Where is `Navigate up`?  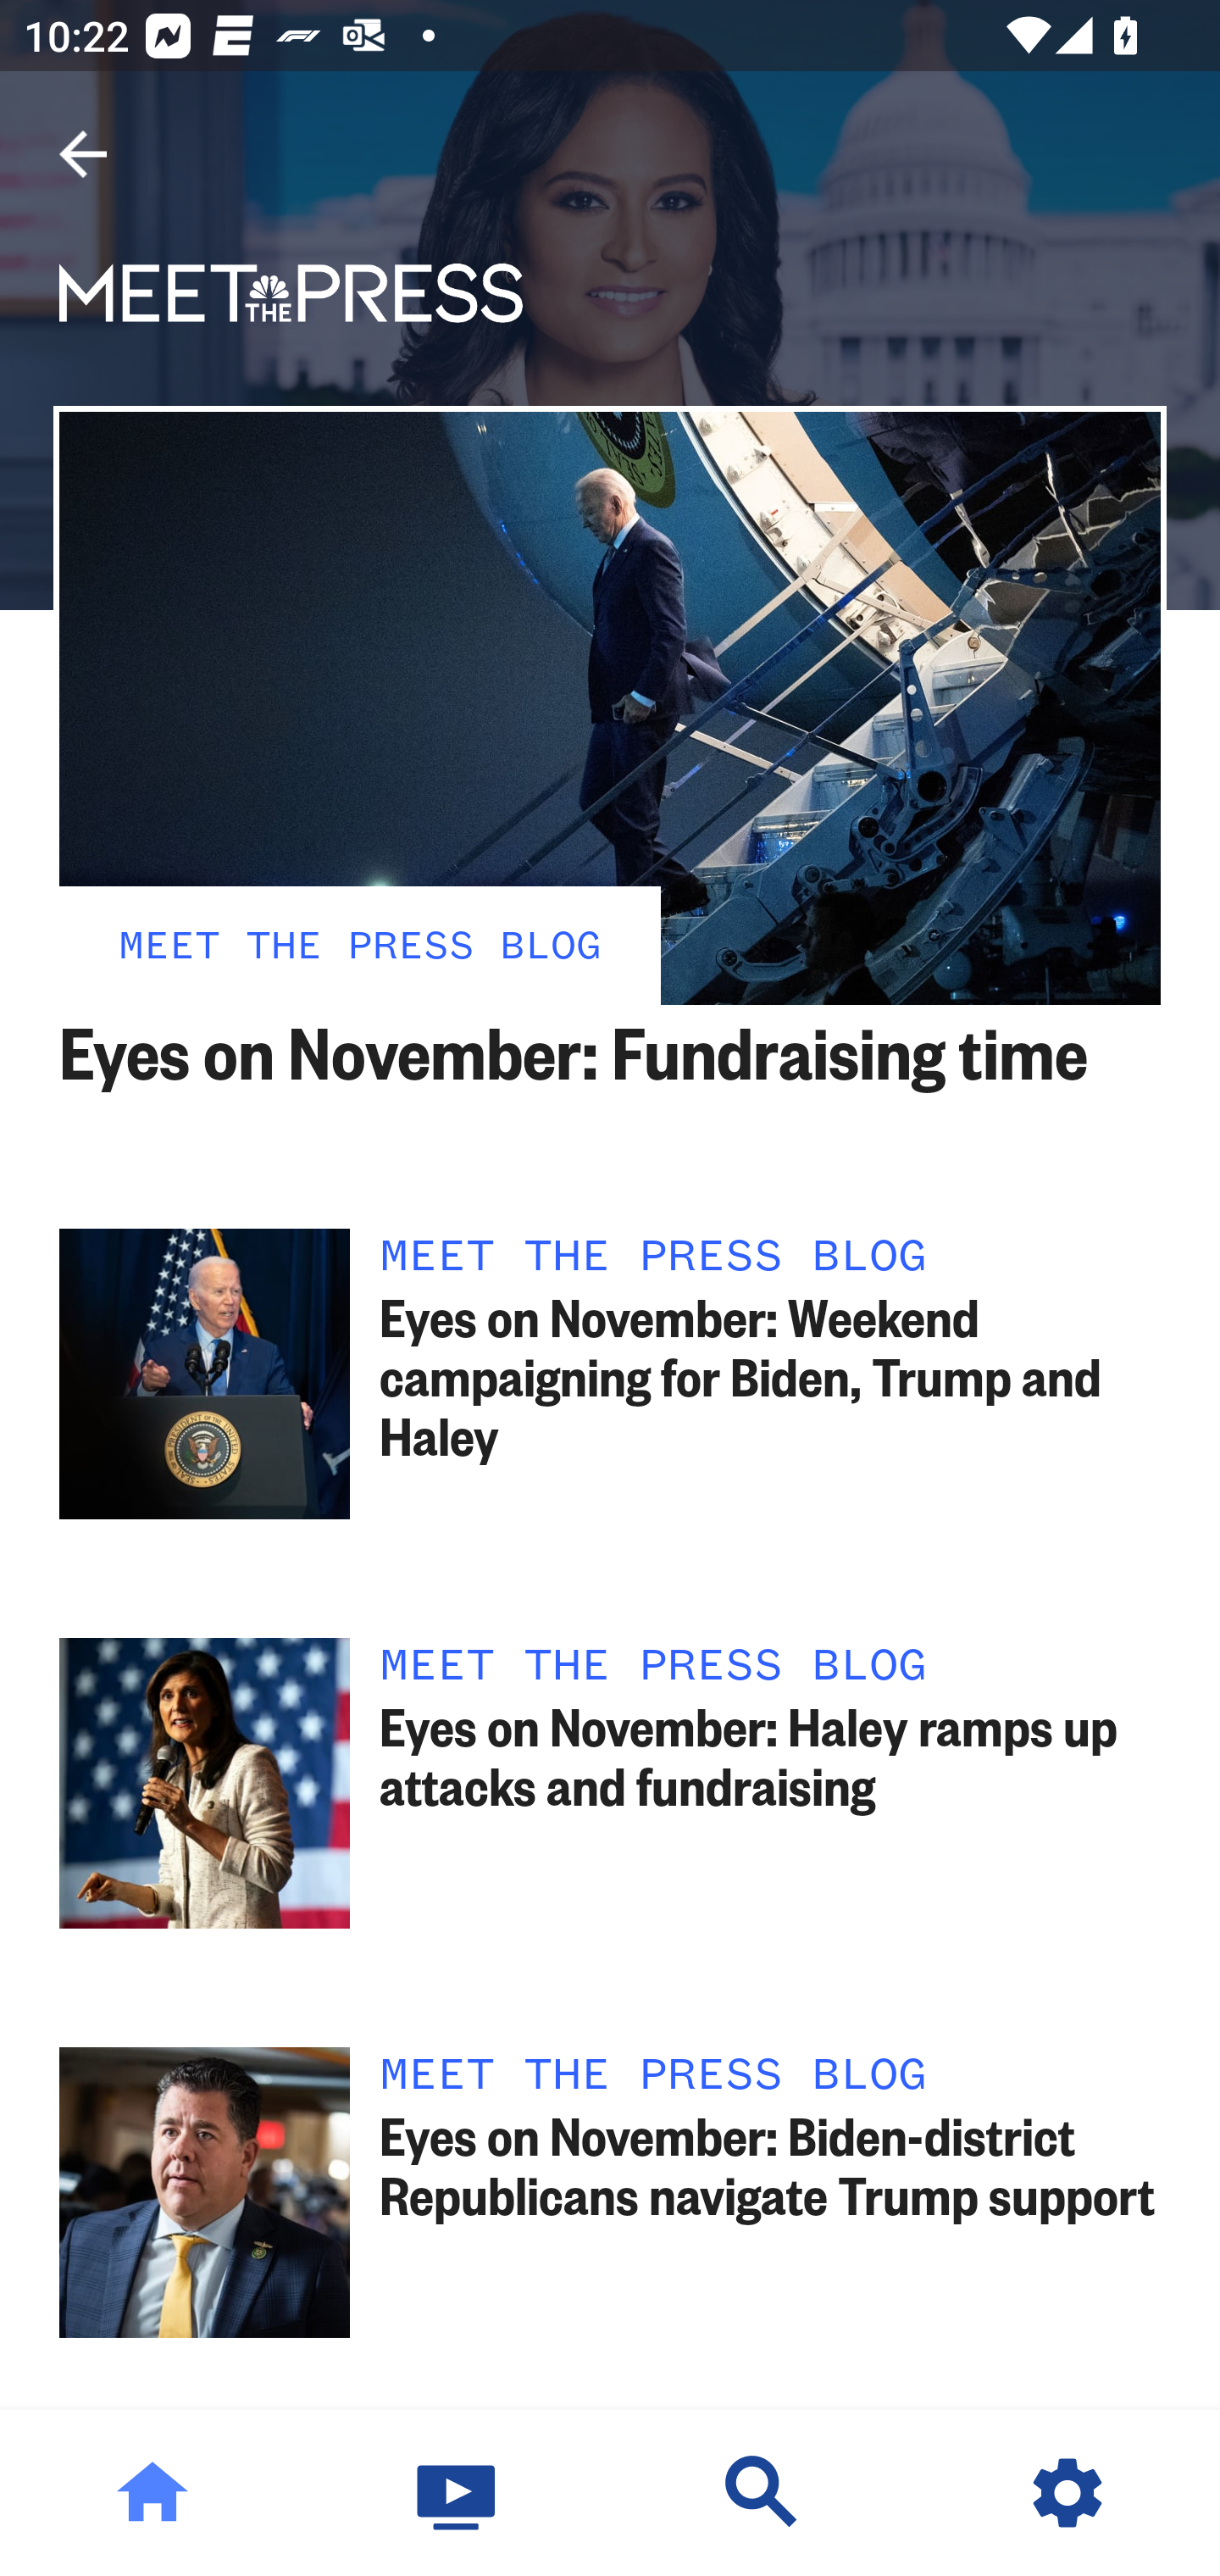
Navigate up is located at coordinates (83, 154).